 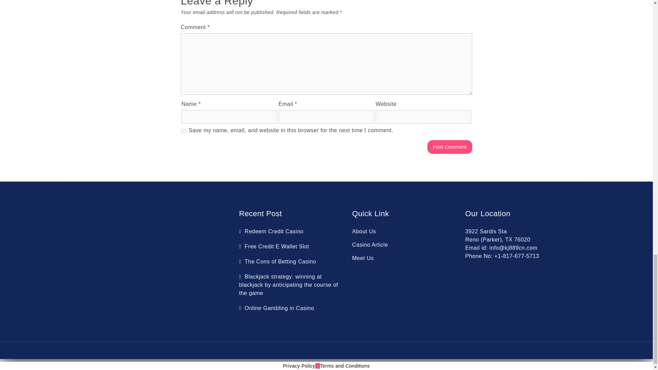 I want to click on Post Comment, so click(x=450, y=147).